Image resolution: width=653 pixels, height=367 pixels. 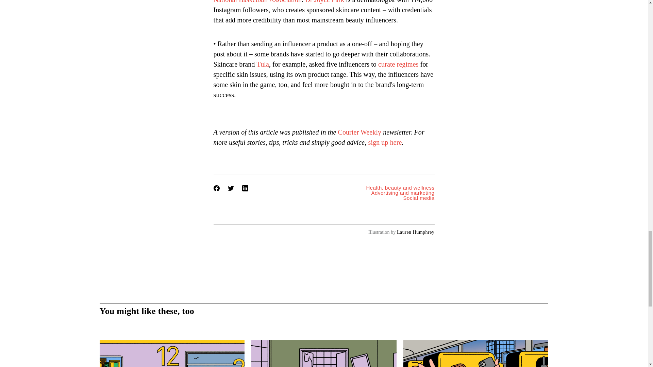 What do you see at coordinates (313, 1) in the screenshot?
I see `Women's National Basketball Association` at bounding box center [313, 1].